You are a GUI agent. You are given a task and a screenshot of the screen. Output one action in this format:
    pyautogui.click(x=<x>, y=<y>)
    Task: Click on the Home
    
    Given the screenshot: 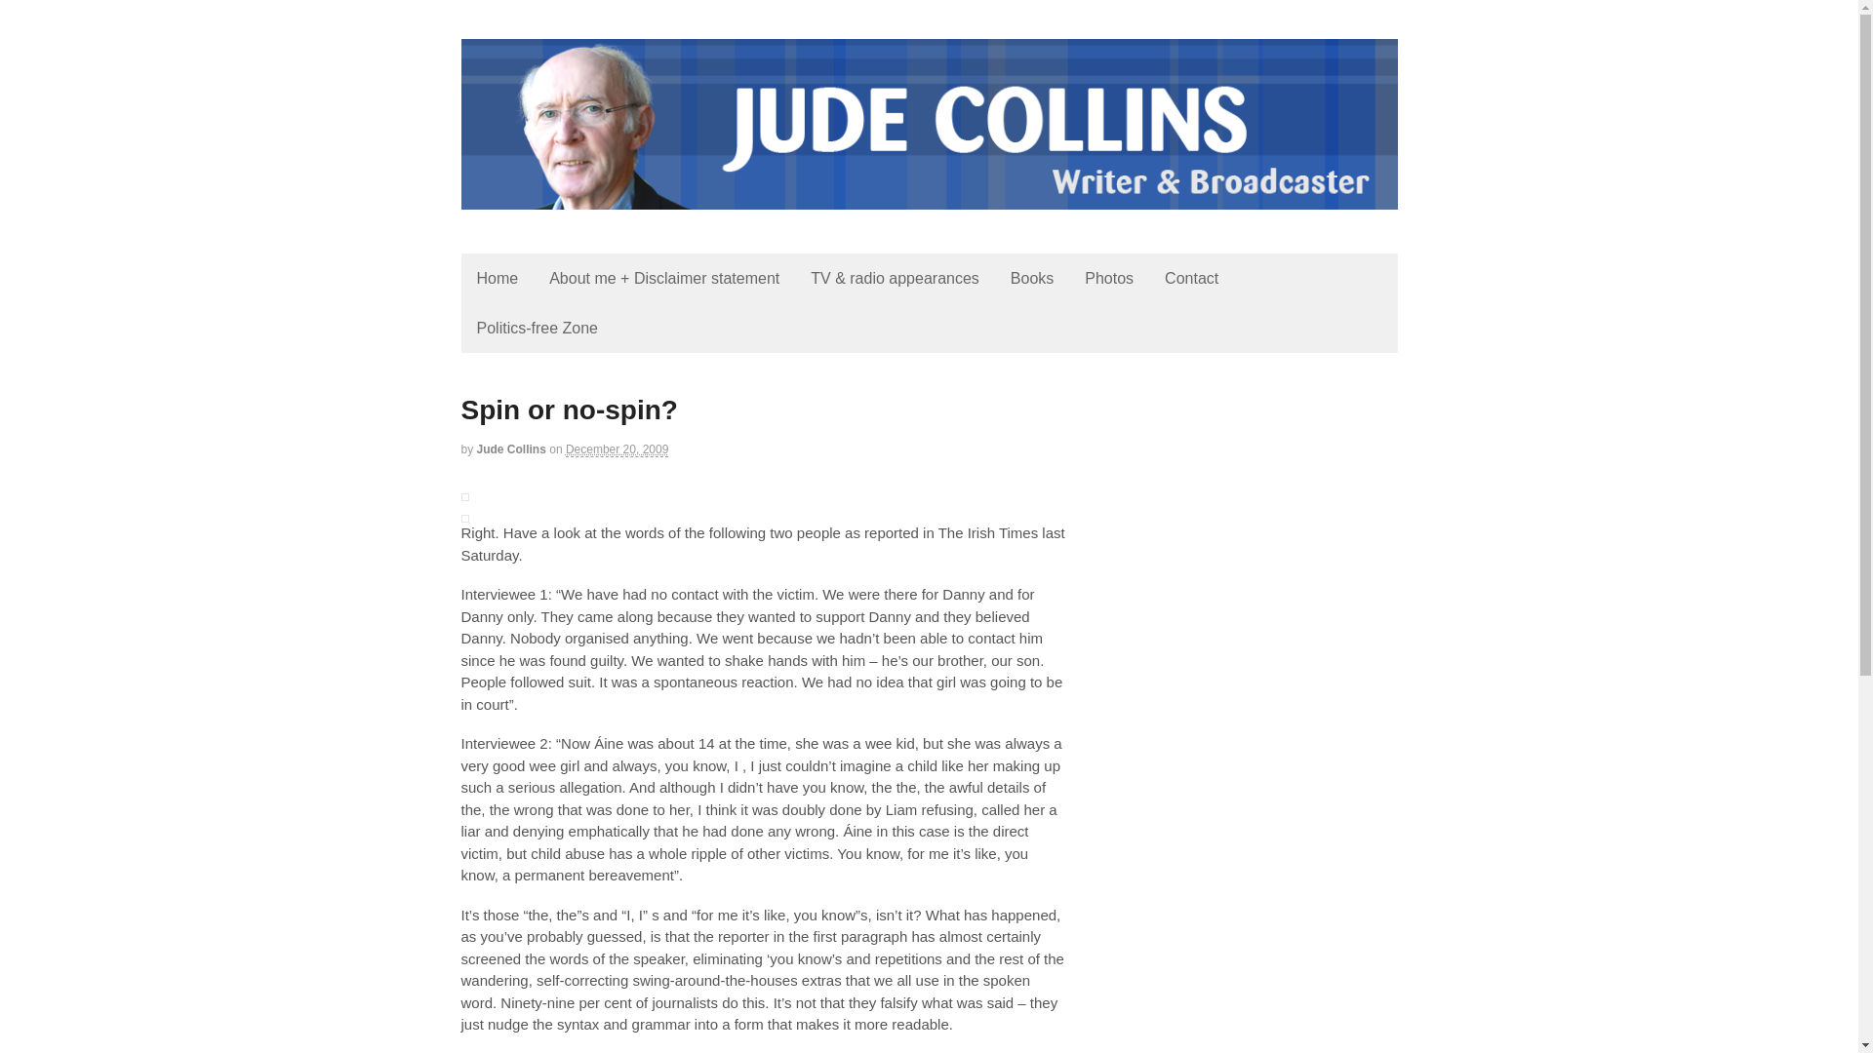 What is the action you would take?
    pyautogui.click(x=498, y=279)
    